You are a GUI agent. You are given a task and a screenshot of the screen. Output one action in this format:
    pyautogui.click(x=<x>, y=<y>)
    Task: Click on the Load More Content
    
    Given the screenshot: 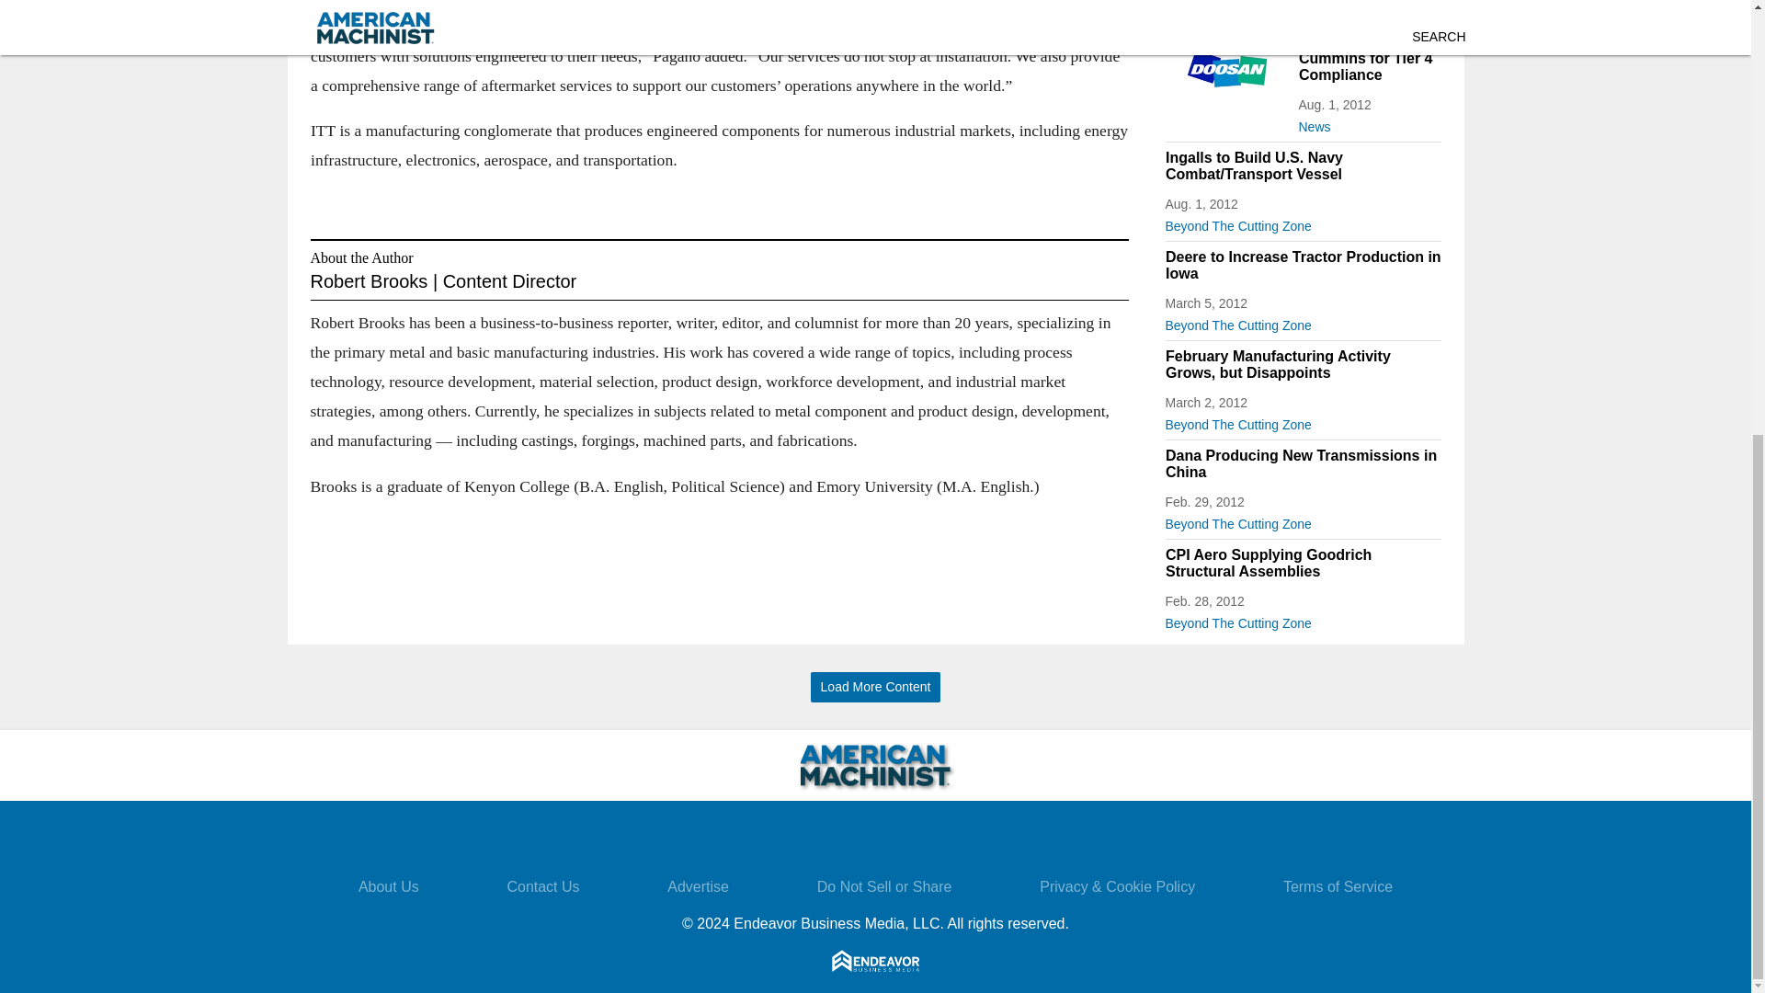 What is the action you would take?
    pyautogui.click(x=875, y=687)
    